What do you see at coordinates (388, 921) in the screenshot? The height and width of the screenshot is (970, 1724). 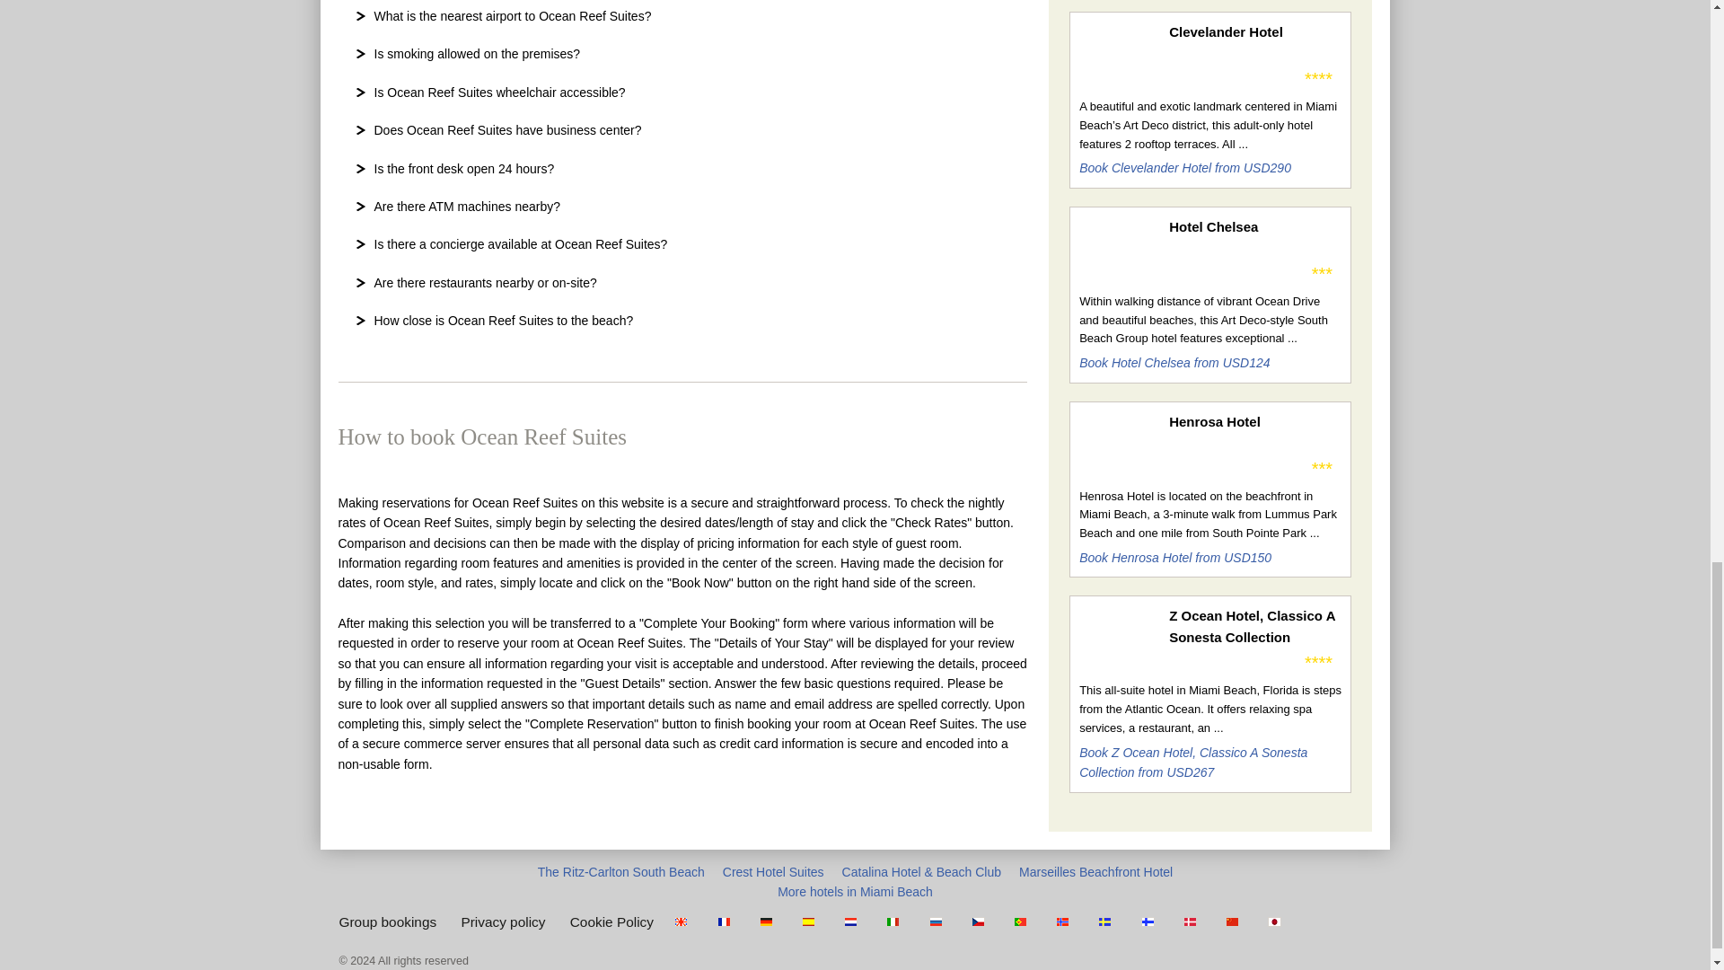 I see `Group bookings` at bounding box center [388, 921].